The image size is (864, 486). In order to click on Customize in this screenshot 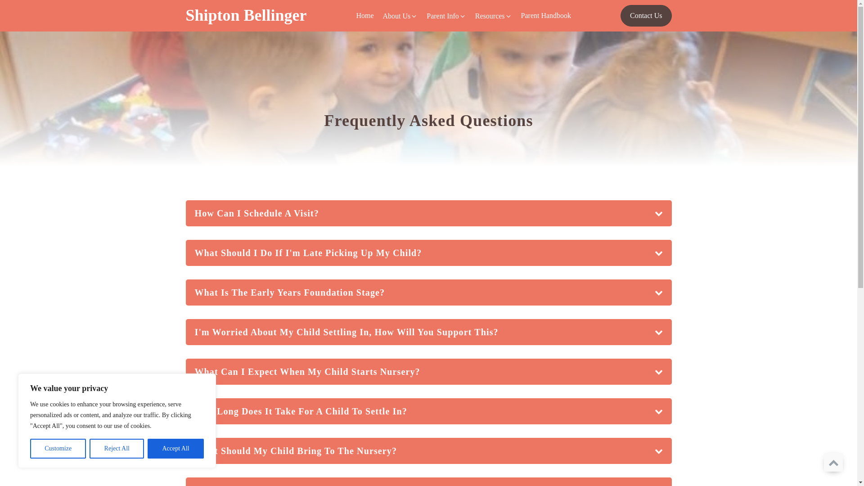, I will do `click(58, 449)`.